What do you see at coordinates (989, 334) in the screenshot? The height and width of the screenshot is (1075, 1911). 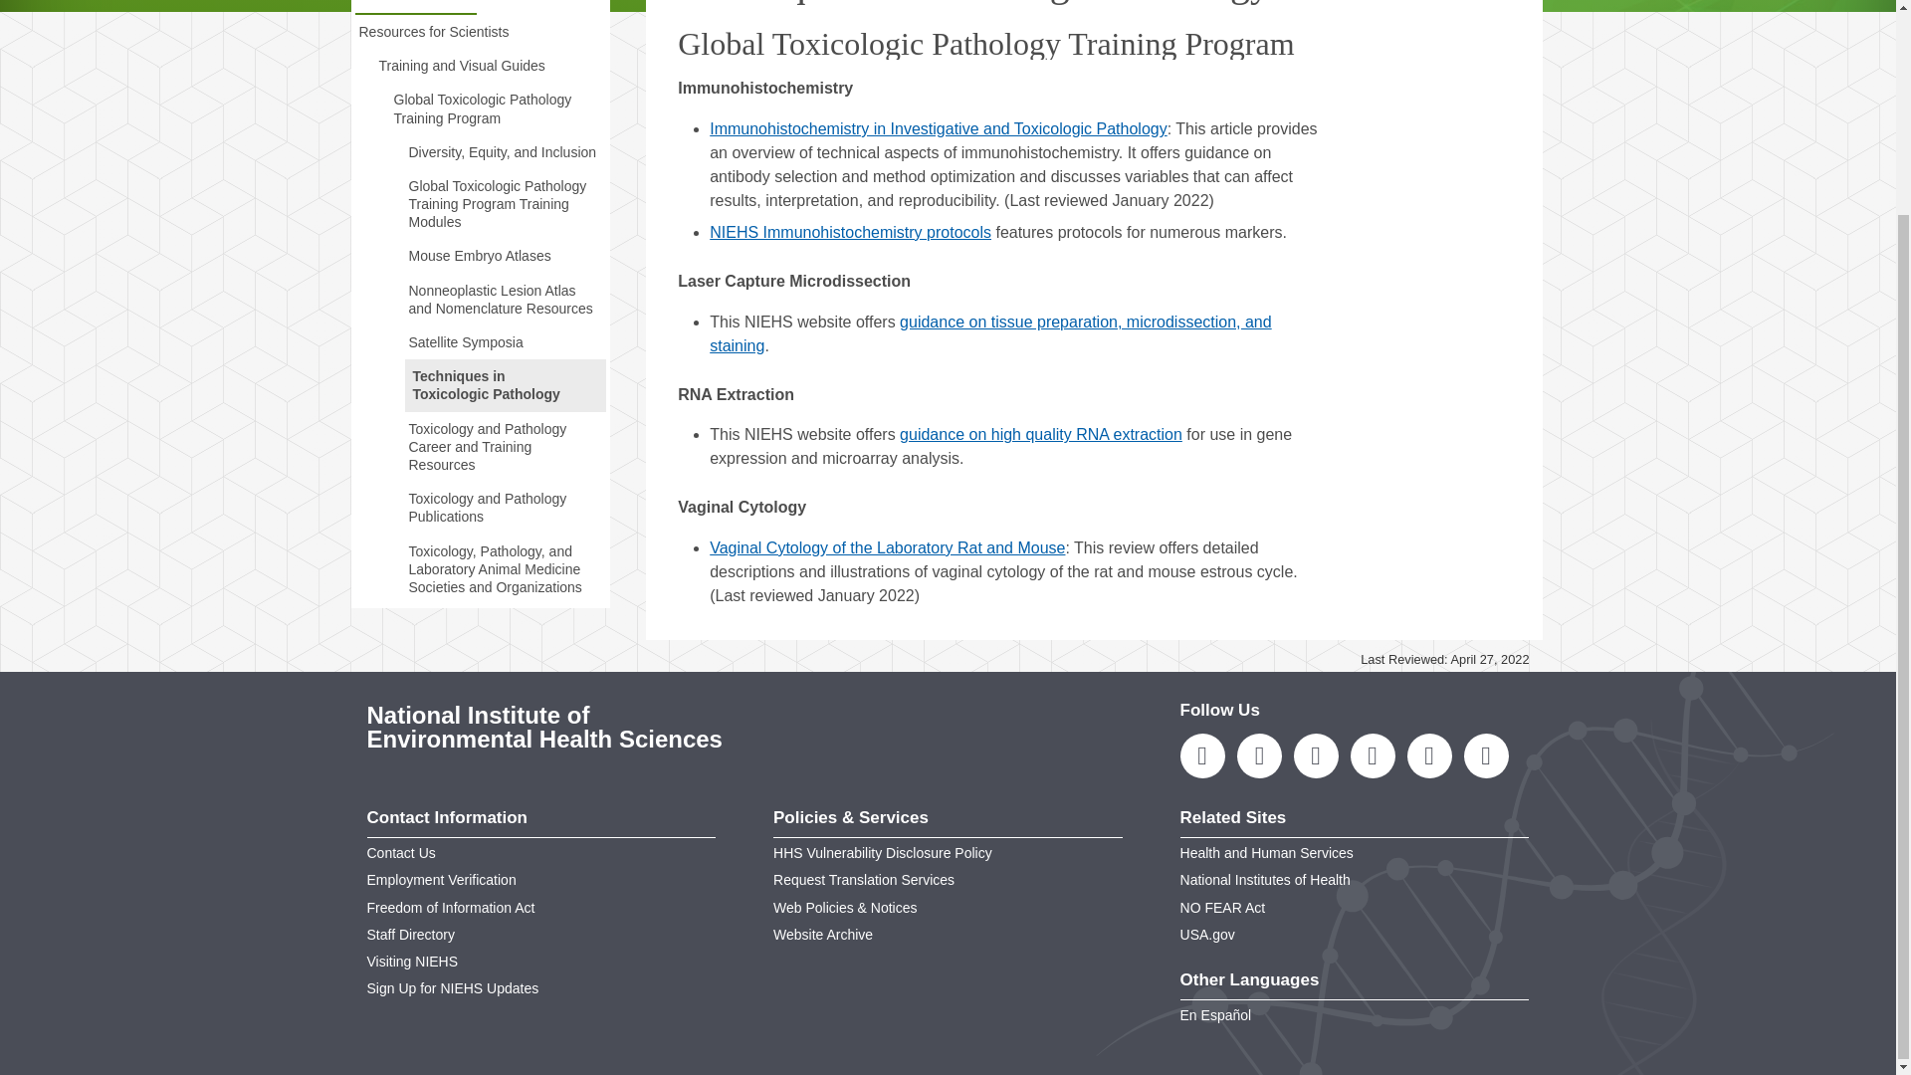 I see `Laser Microdissection` at bounding box center [989, 334].